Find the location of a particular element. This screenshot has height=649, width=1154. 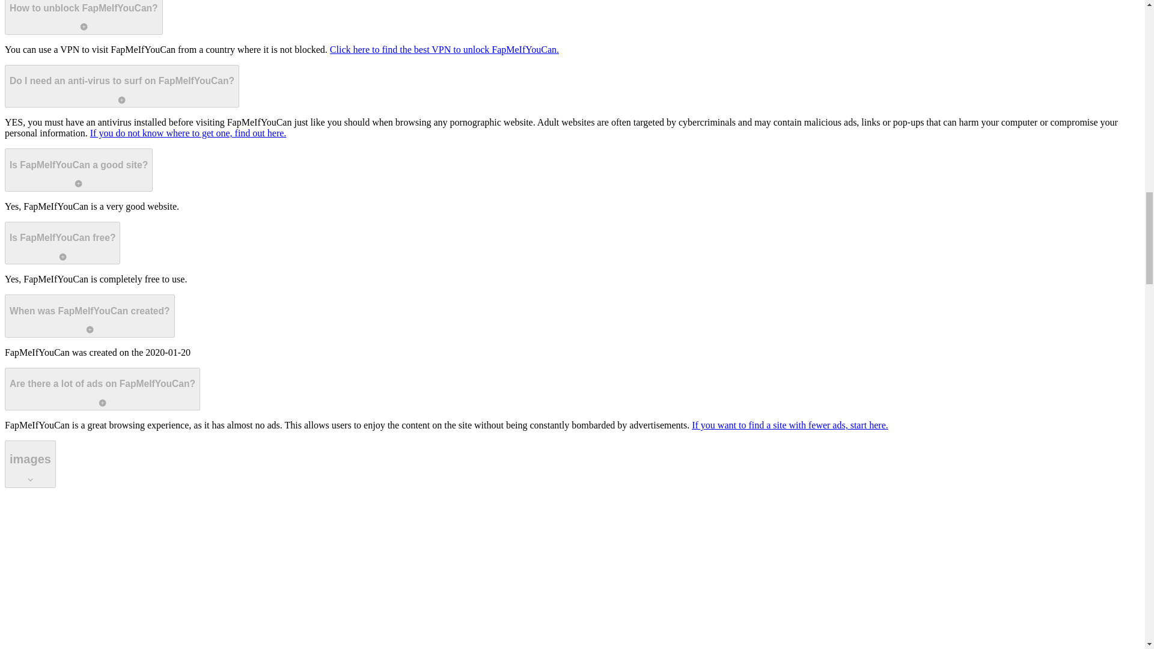

When was FapMeIfYouCan created? is located at coordinates (90, 316).